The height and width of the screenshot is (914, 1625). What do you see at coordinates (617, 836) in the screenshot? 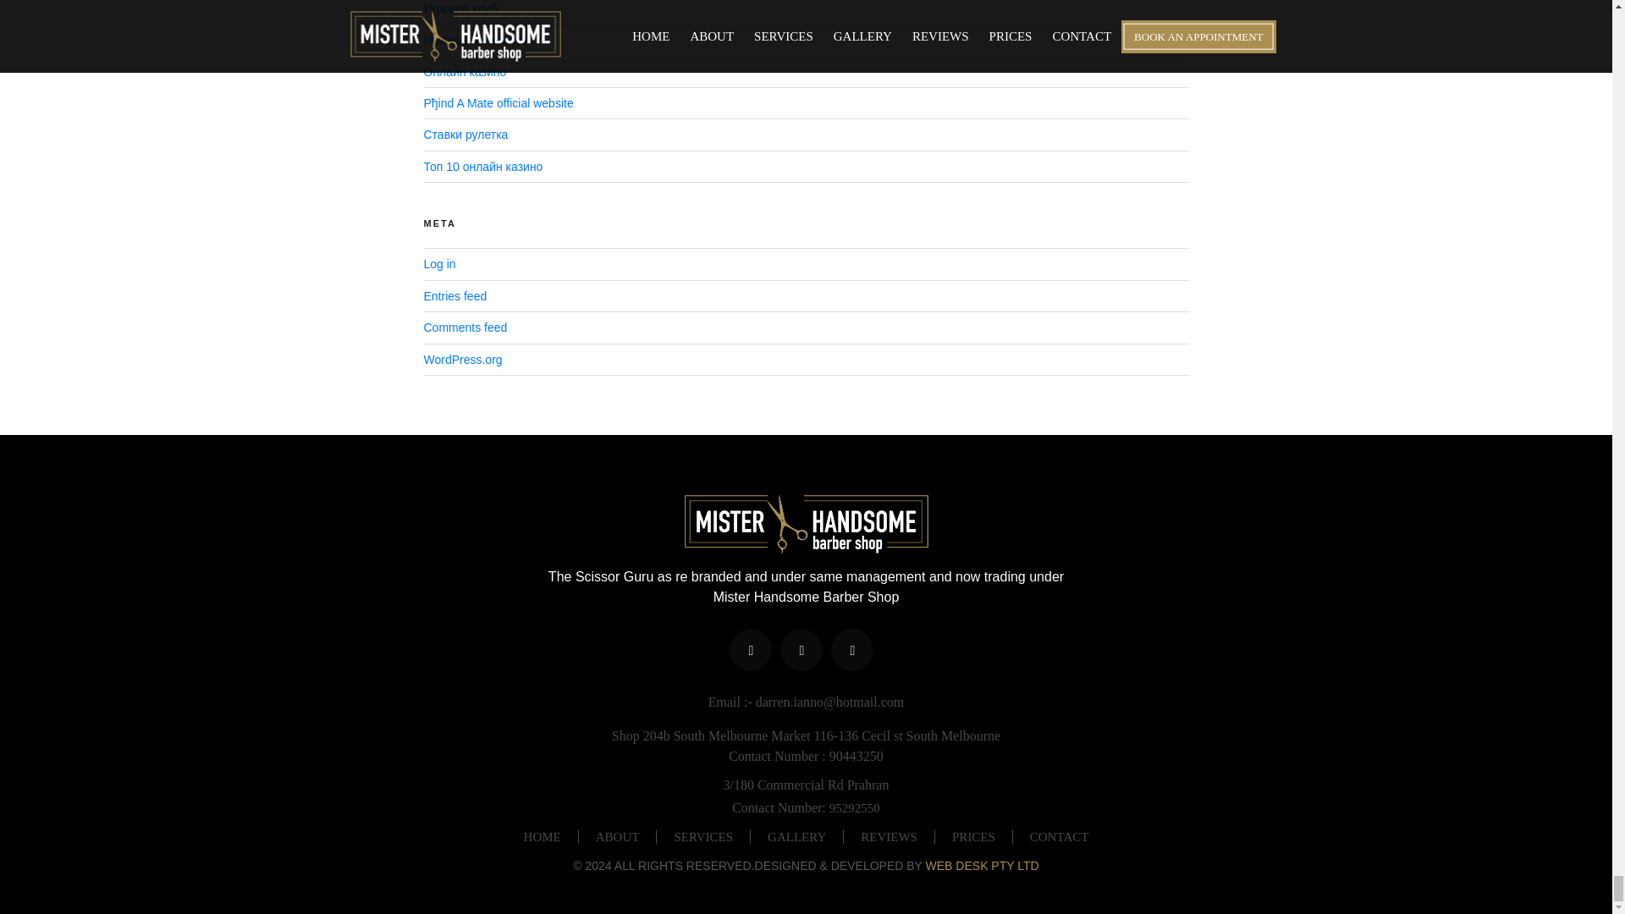
I see `About` at bounding box center [617, 836].